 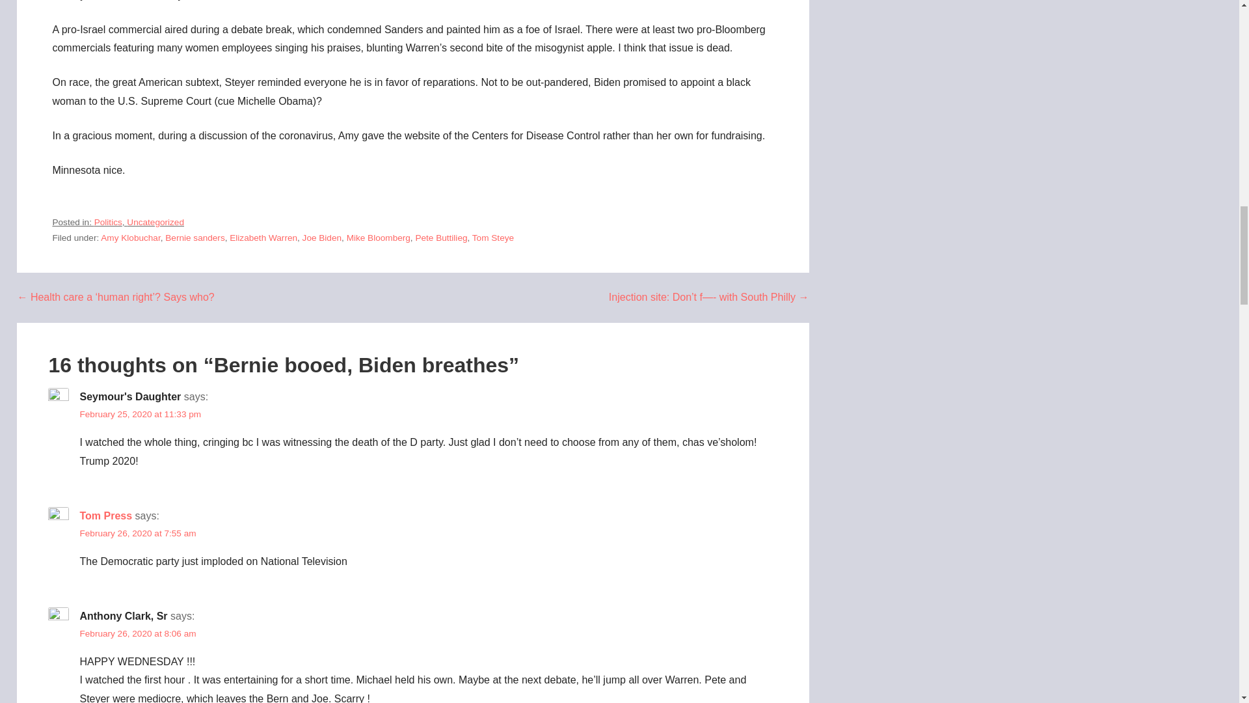 I want to click on February 26, 2020 at 7:55 am, so click(x=138, y=534).